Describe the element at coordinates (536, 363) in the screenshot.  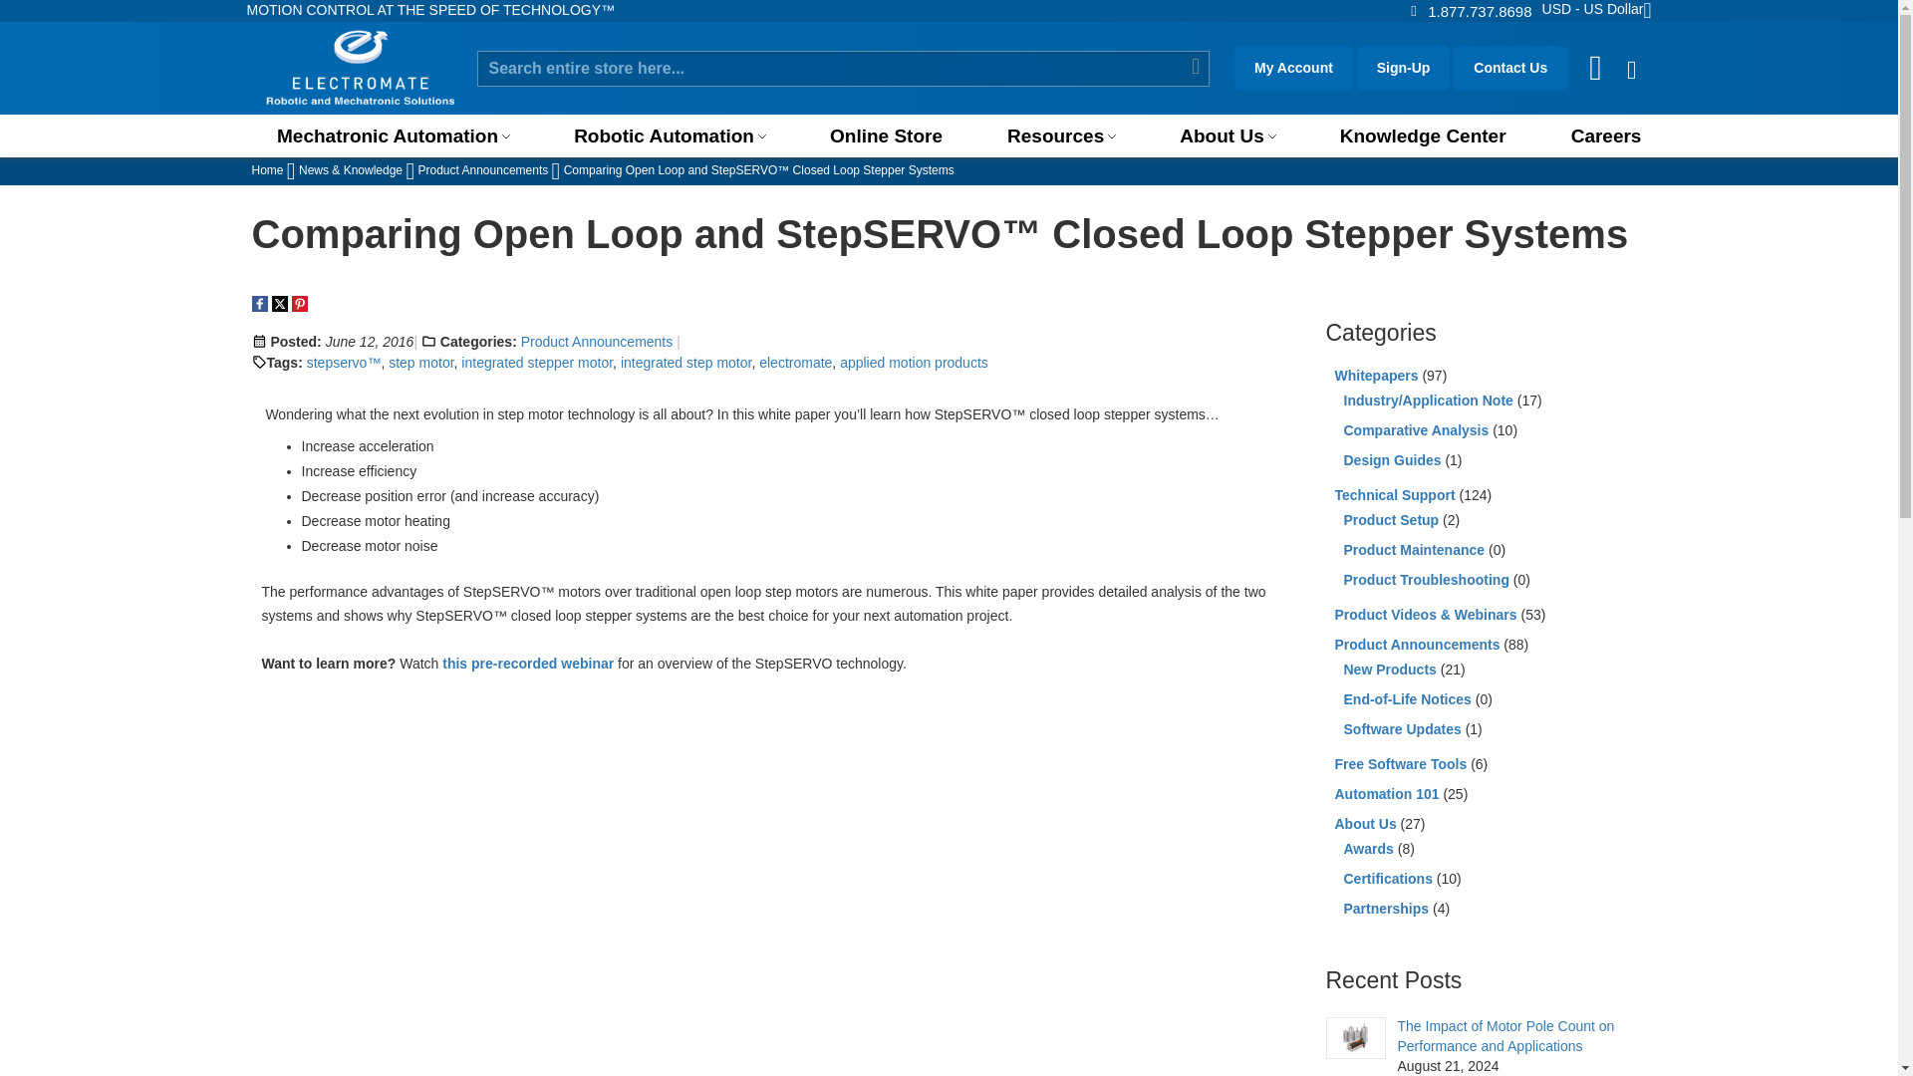
I see `integrated stepper motor` at that location.